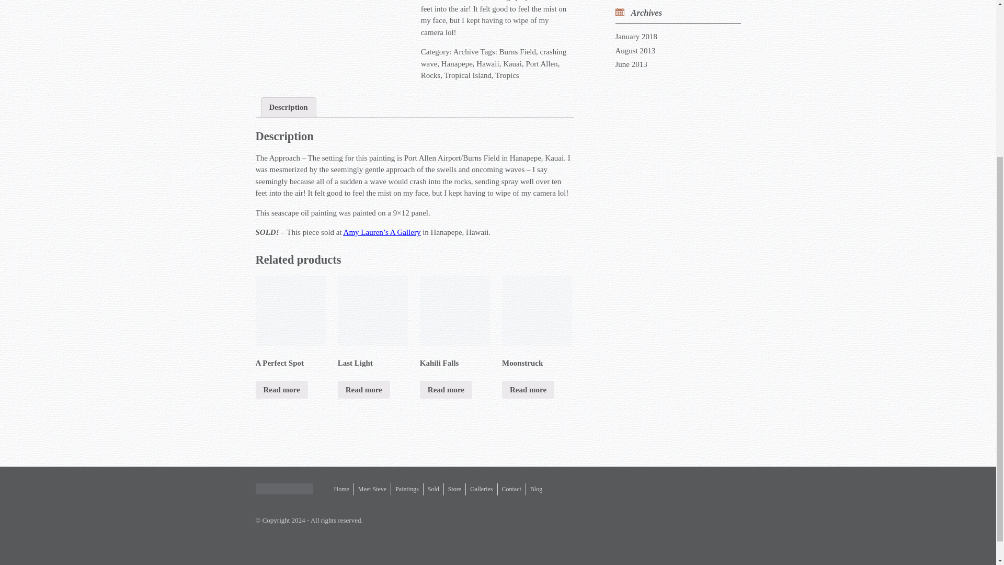  I want to click on Read more, so click(281, 389).